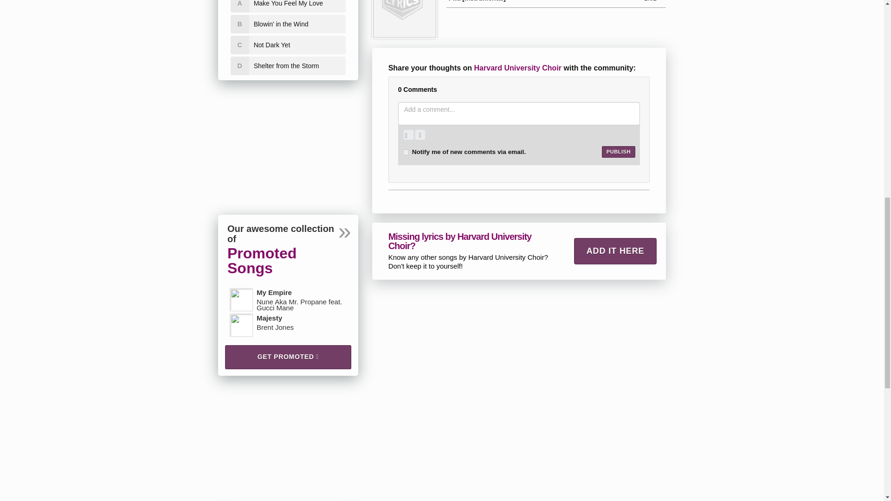 The image size is (891, 501). I want to click on on, so click(406, 152).